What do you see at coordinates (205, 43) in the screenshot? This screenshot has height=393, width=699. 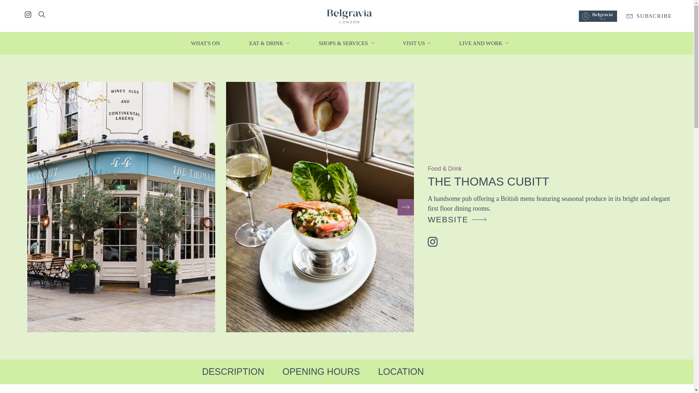 I see `WHAT'S ON` at bounding box center [205, 43].